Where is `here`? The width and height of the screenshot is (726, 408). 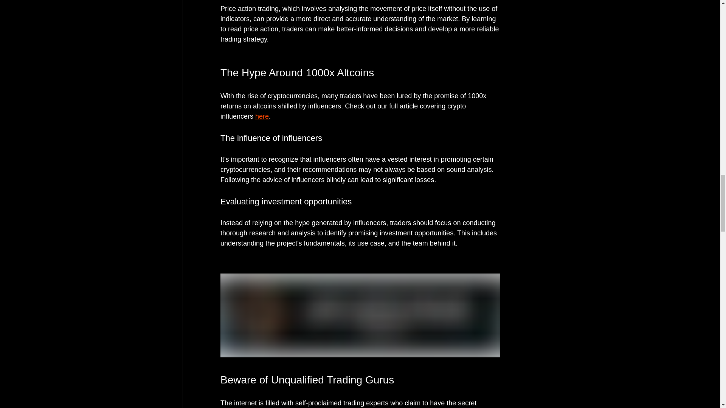 here is located at coordinates (262, 116).